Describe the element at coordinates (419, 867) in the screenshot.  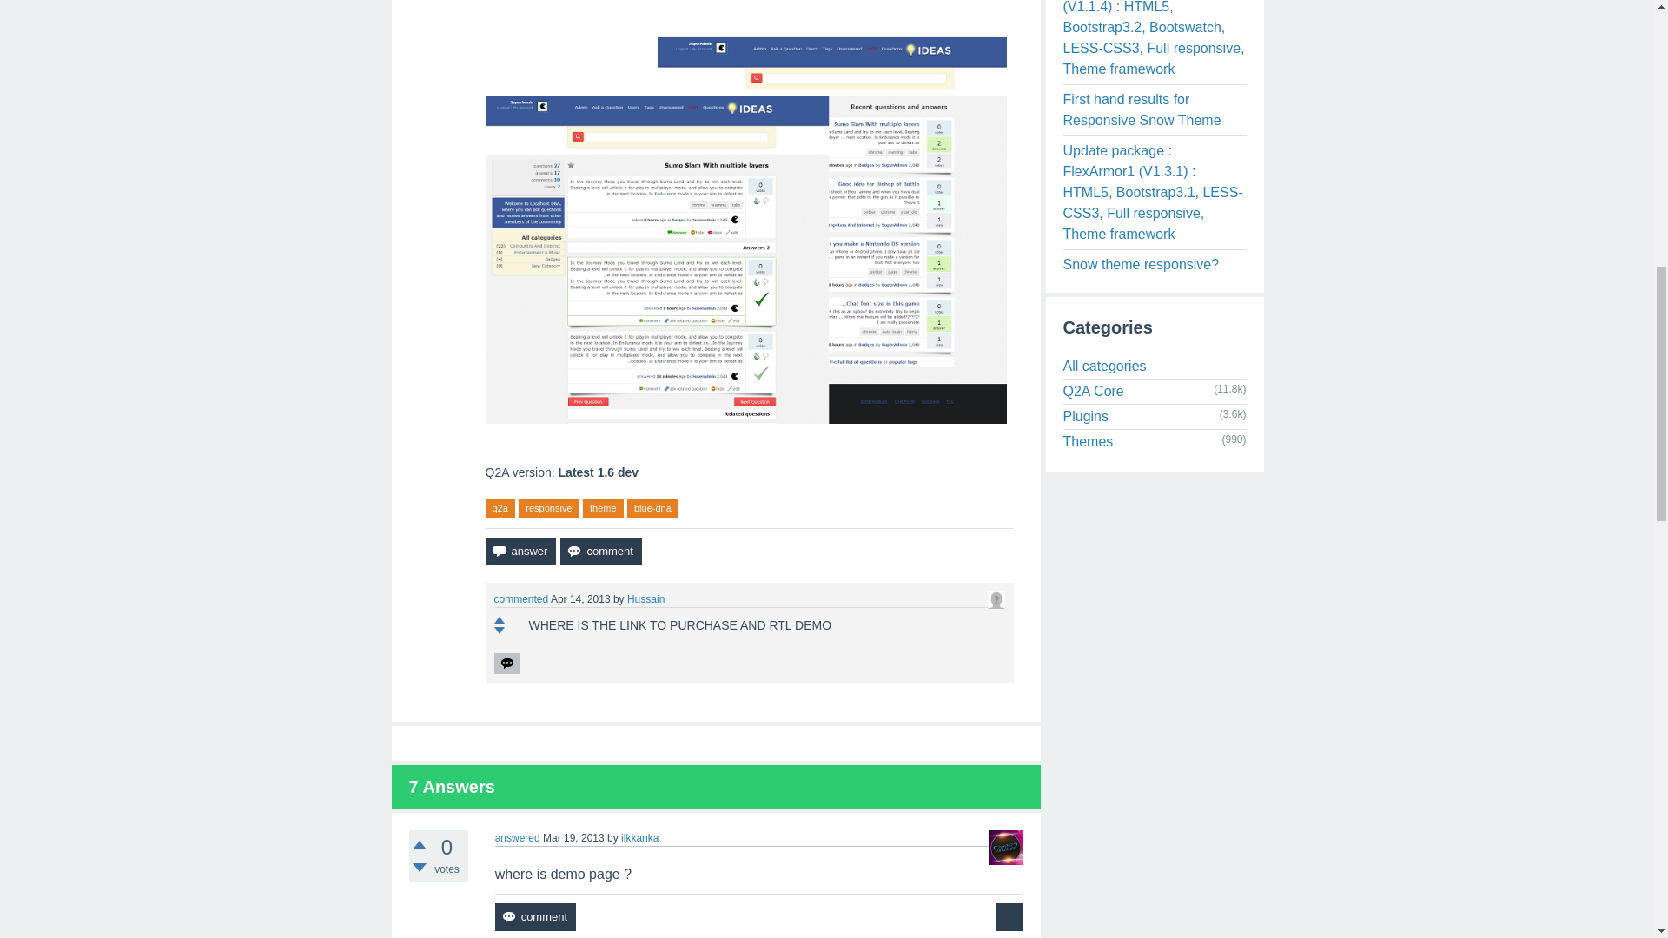
I see `Click to vote down` at that location.